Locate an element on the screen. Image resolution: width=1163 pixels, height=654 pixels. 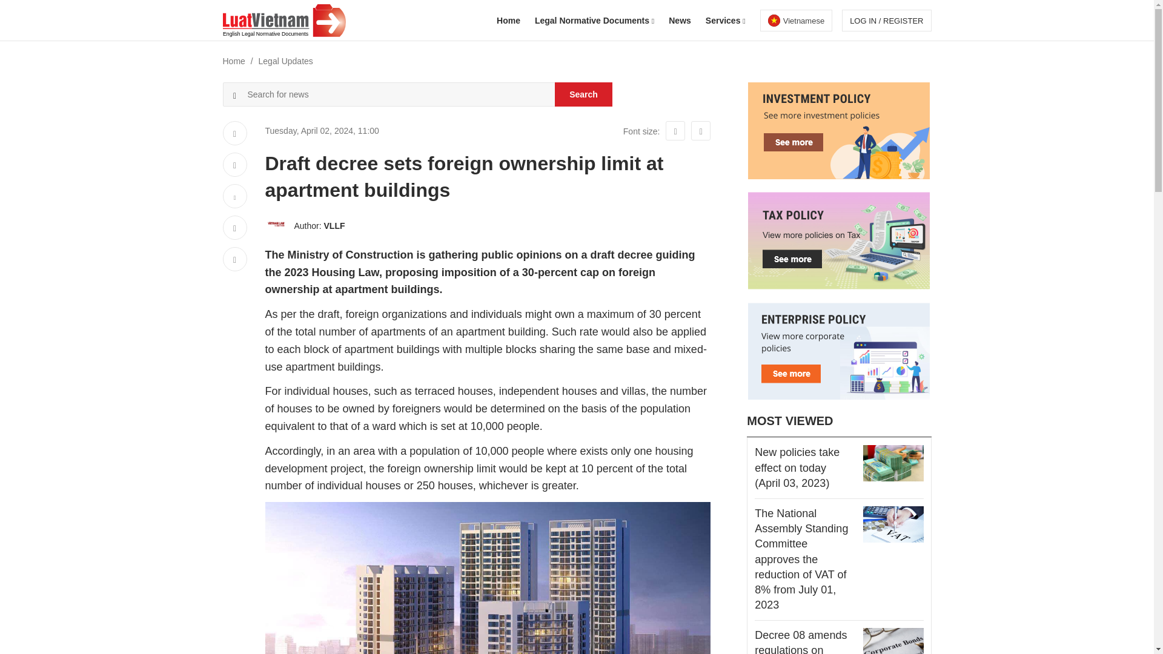
VLLF is located at coordinates (334, 226).